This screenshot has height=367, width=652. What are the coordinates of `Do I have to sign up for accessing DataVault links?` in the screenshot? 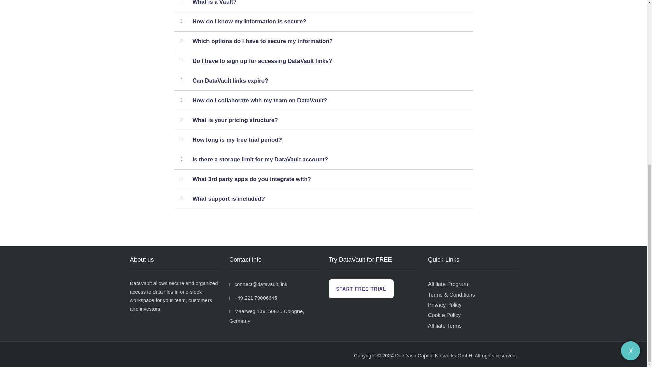 It's located at (262, 61).